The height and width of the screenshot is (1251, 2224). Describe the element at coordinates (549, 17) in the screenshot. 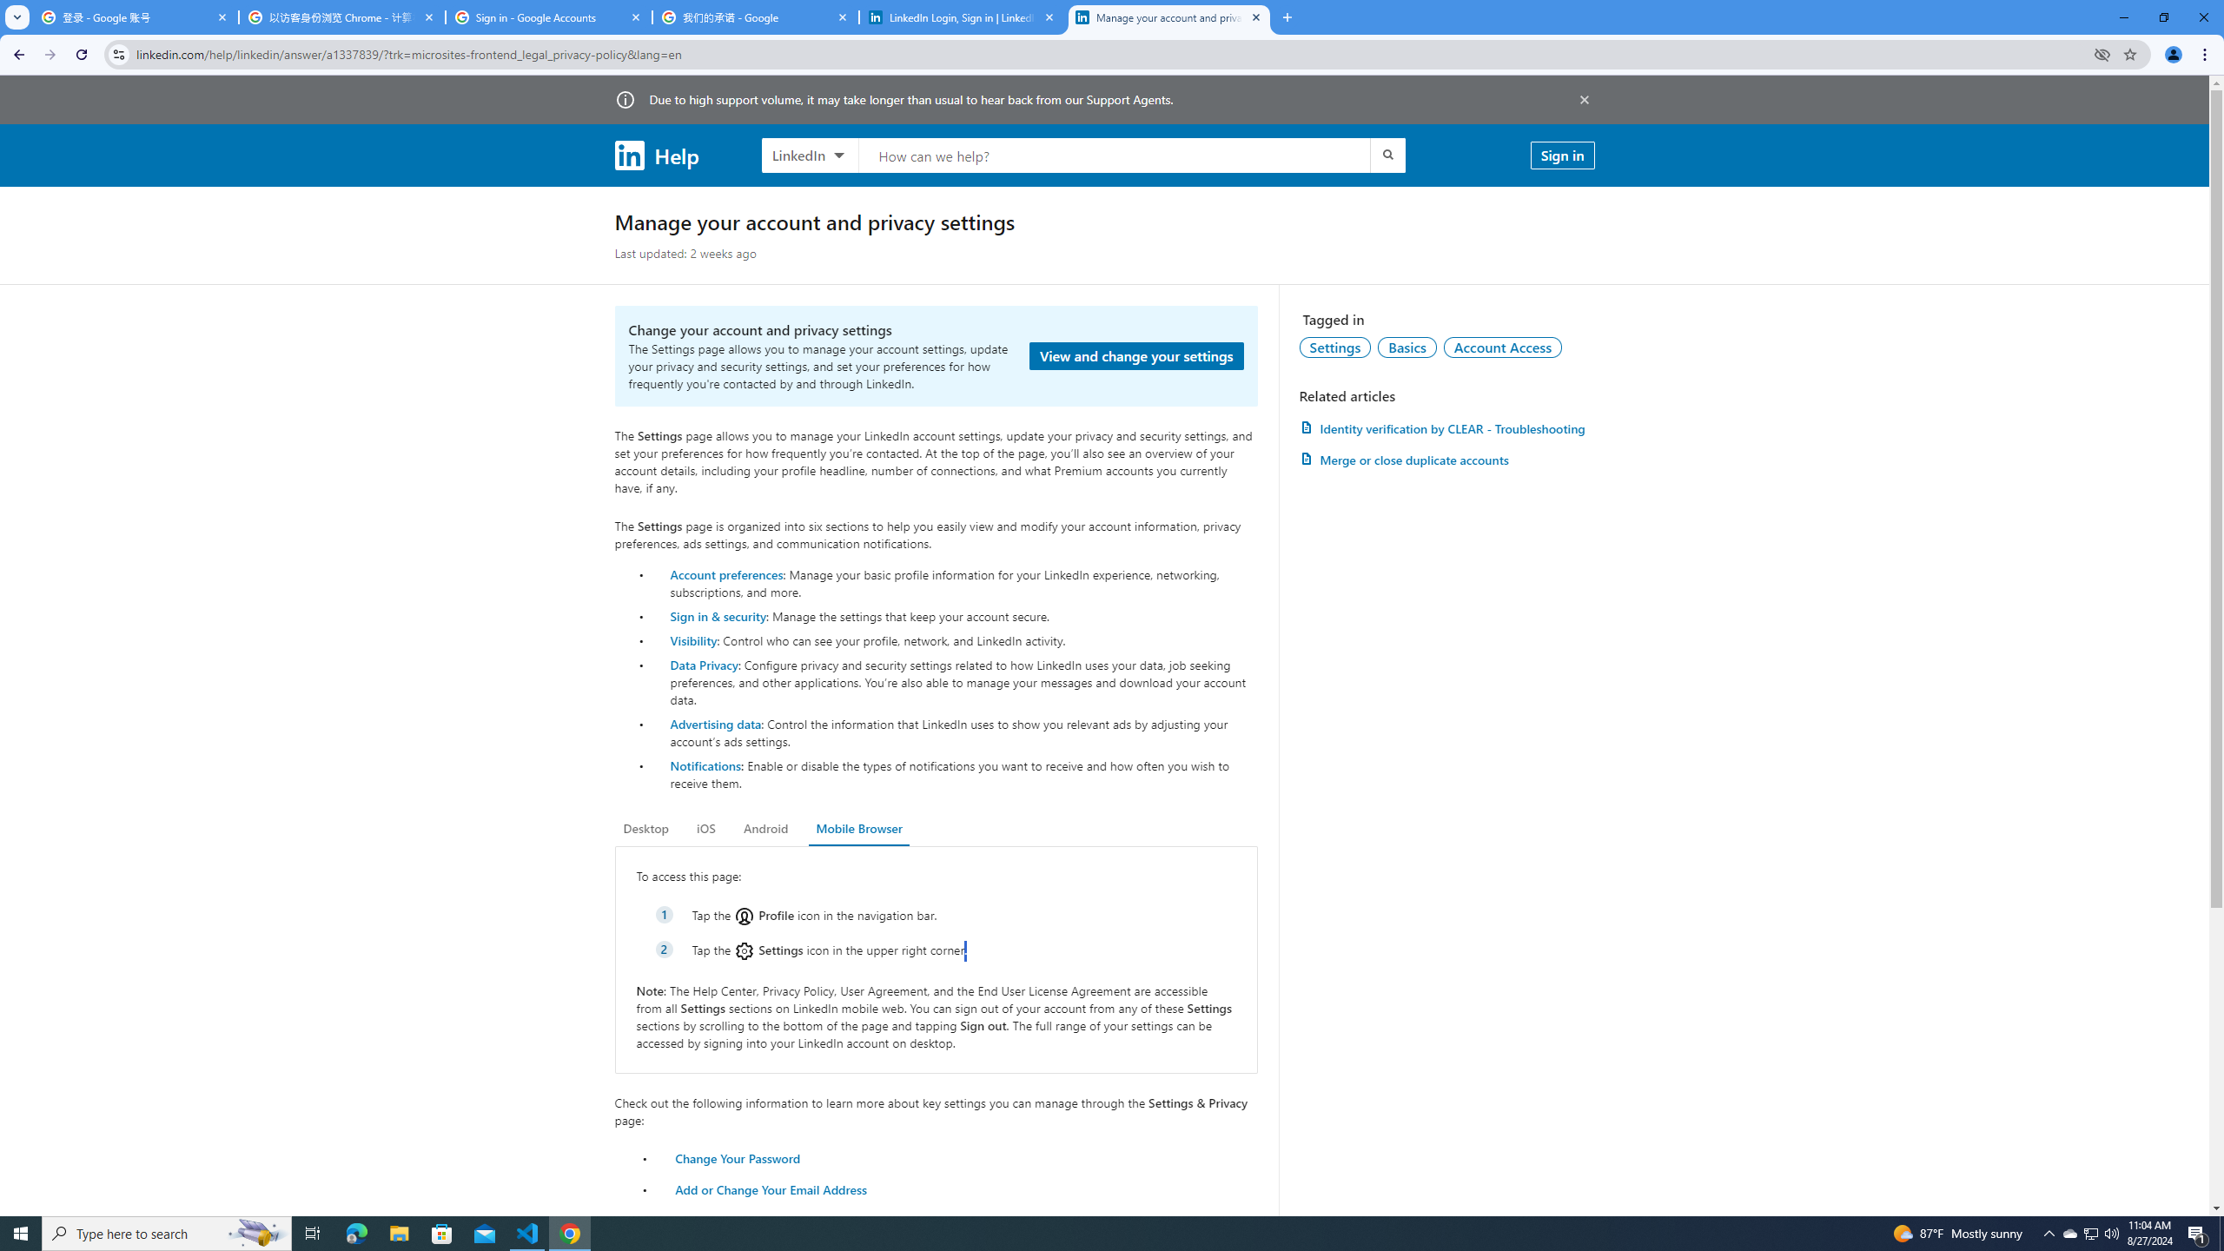

I see `Sign in - Google Accounts` at that location.